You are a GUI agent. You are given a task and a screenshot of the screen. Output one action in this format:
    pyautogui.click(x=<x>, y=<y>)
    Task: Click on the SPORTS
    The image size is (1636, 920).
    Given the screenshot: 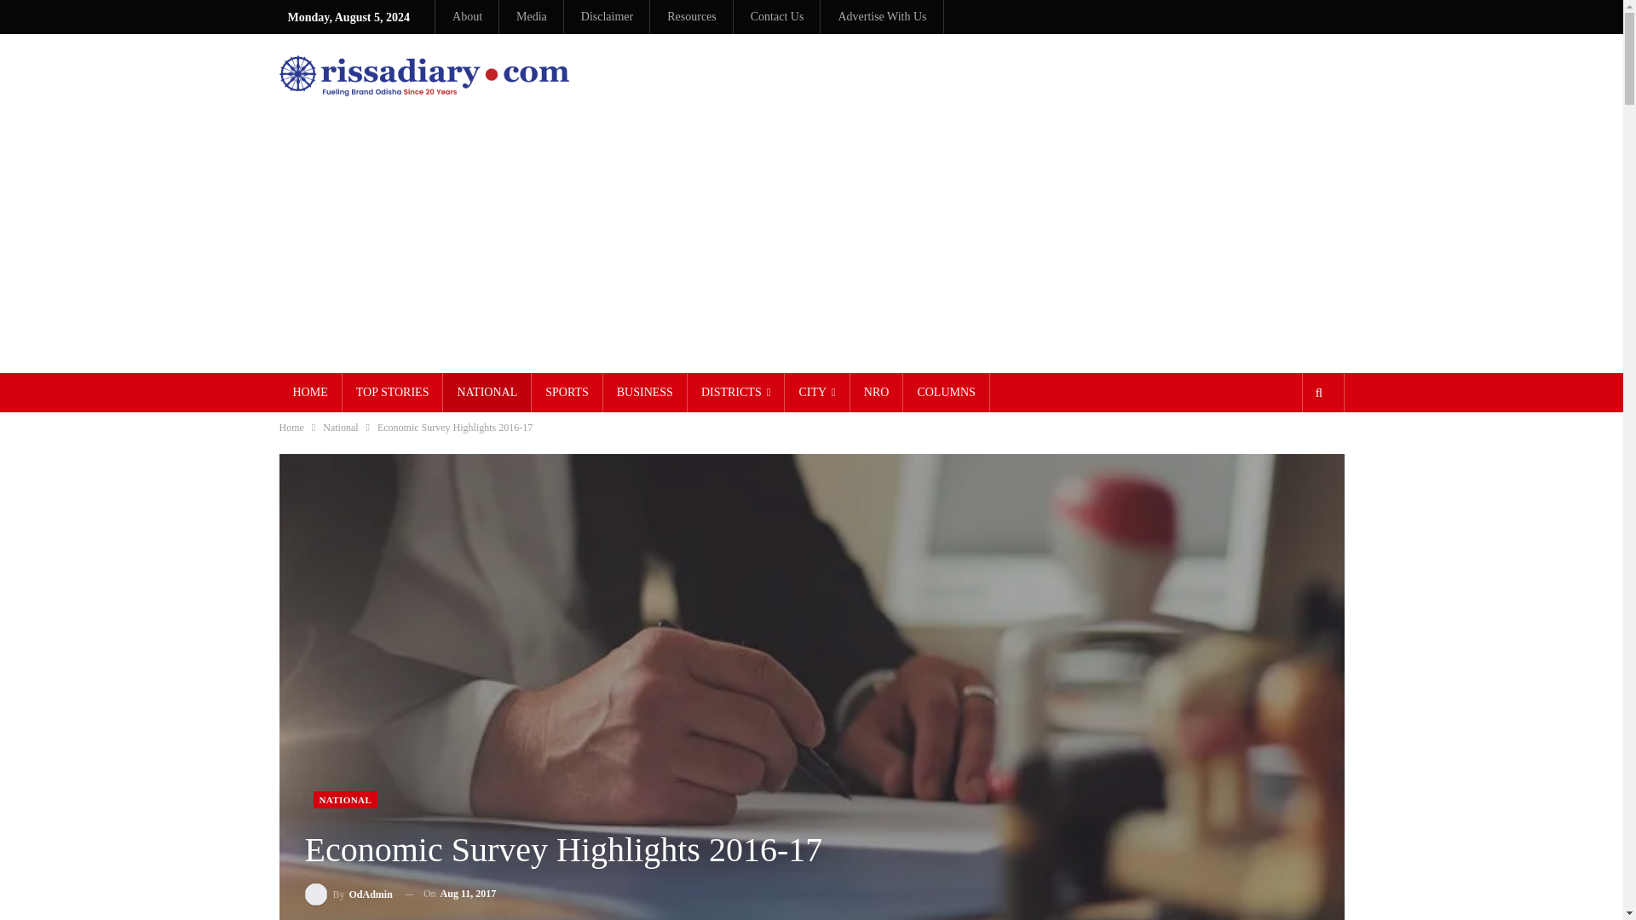 What is the action you would take?
    pyautogui.click(x=567, y=392)
    